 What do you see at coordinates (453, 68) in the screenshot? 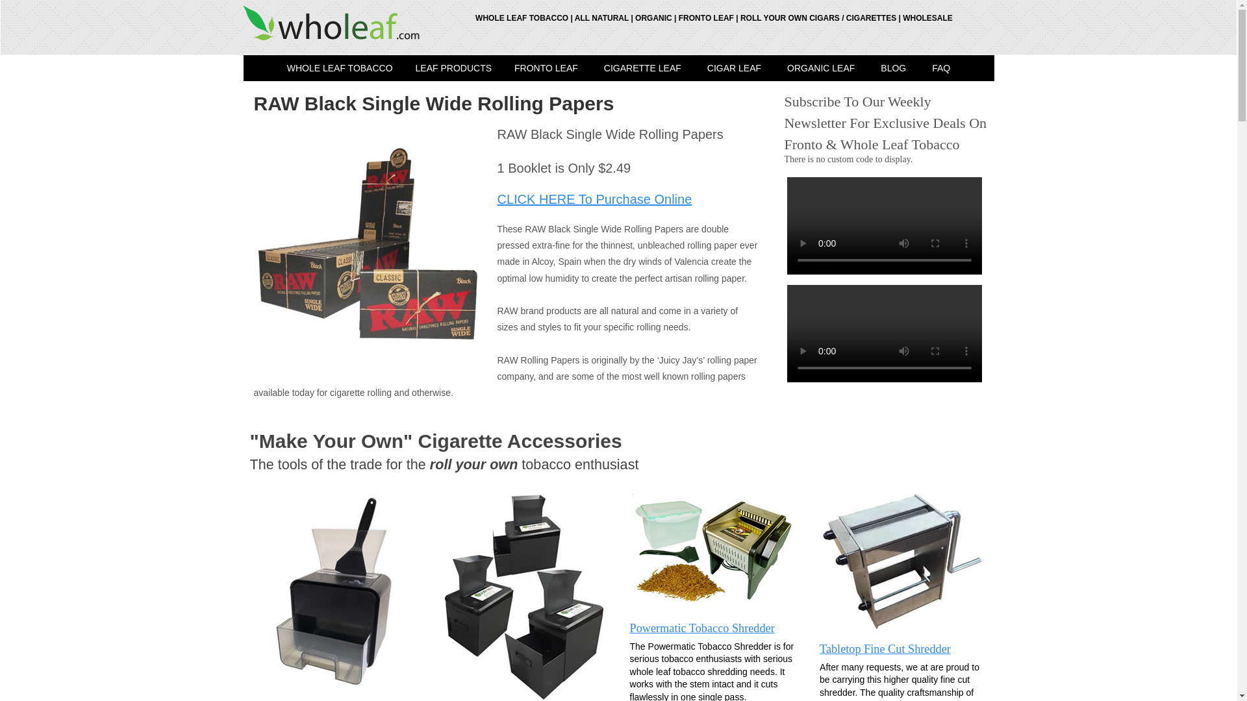
I see `Wholesale-Tobacco` at bounding box center [453, 68].